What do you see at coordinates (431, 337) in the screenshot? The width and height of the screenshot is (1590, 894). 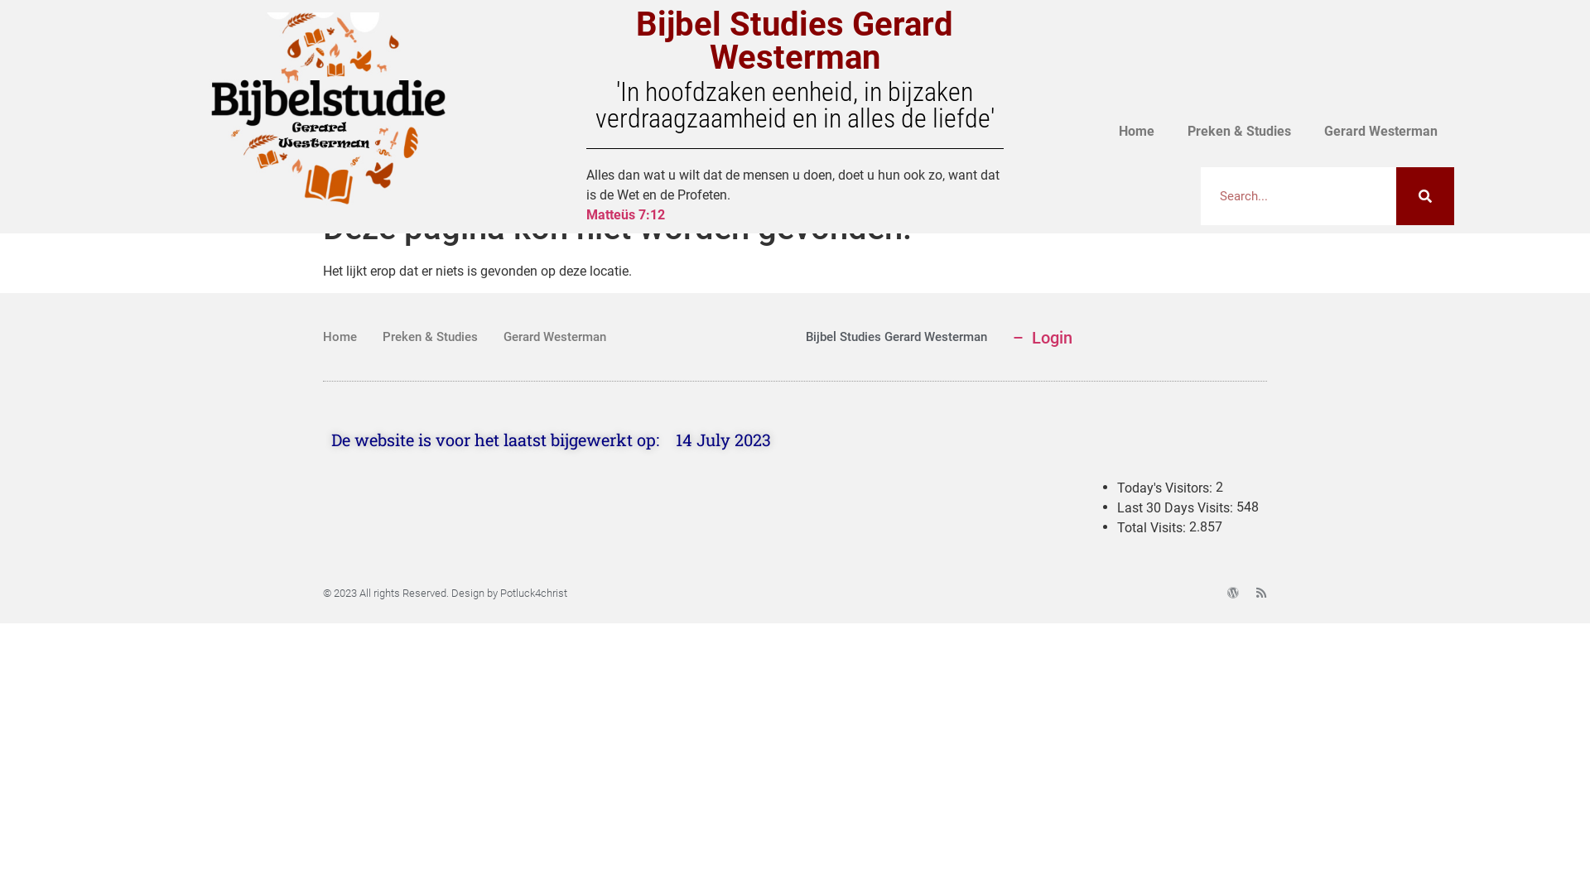 I see `Preken & Studies` at bounding box center [431, 337].